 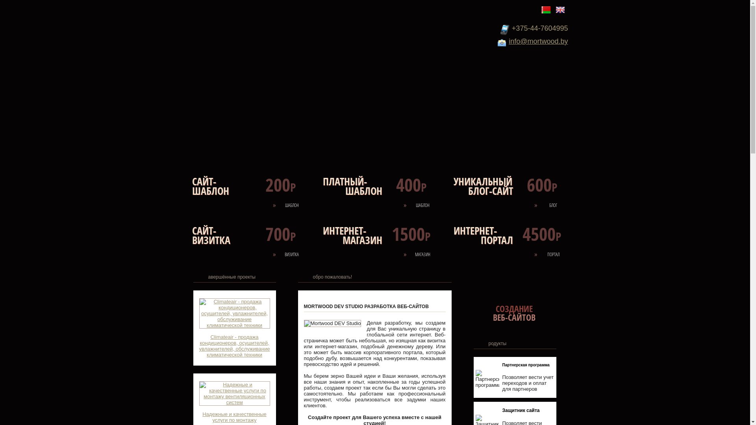 What do you see at coordinates (538, 41) in the screenshot?
I see `info@mortwood.by` at bounding box center [538, 41].